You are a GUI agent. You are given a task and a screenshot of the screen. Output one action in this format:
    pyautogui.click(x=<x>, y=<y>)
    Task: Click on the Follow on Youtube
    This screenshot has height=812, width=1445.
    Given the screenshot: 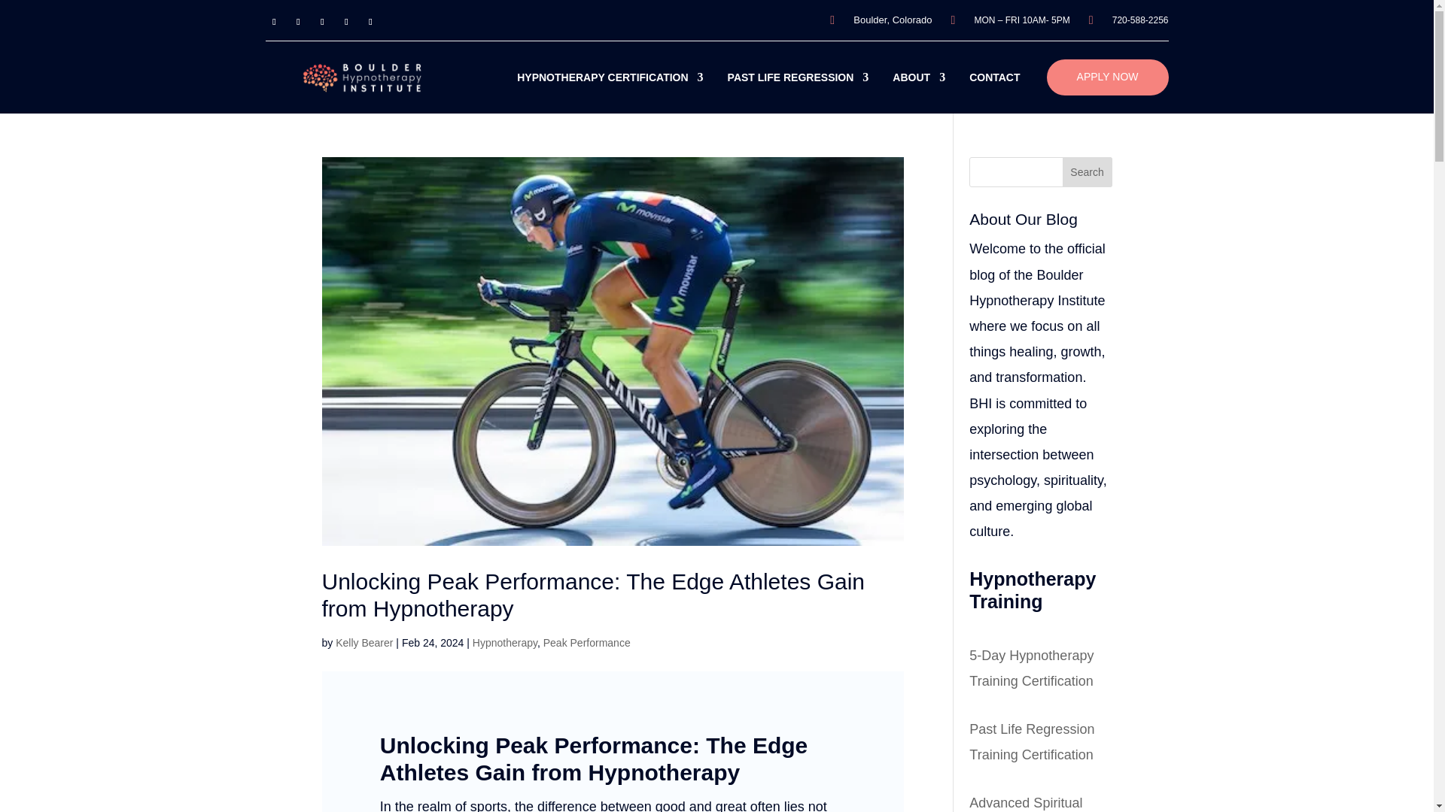 What is the action you would take?
    pyautogui.click(x=370, y=22)
    